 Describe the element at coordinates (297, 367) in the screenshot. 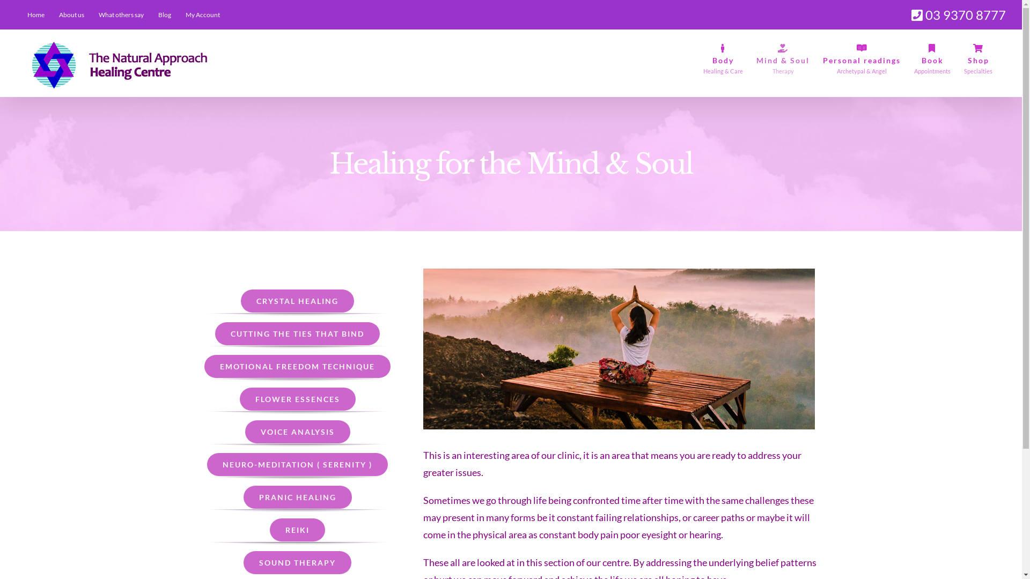

I see `EMOTIONAL FREEDOM TECHNIQUE` at that location.